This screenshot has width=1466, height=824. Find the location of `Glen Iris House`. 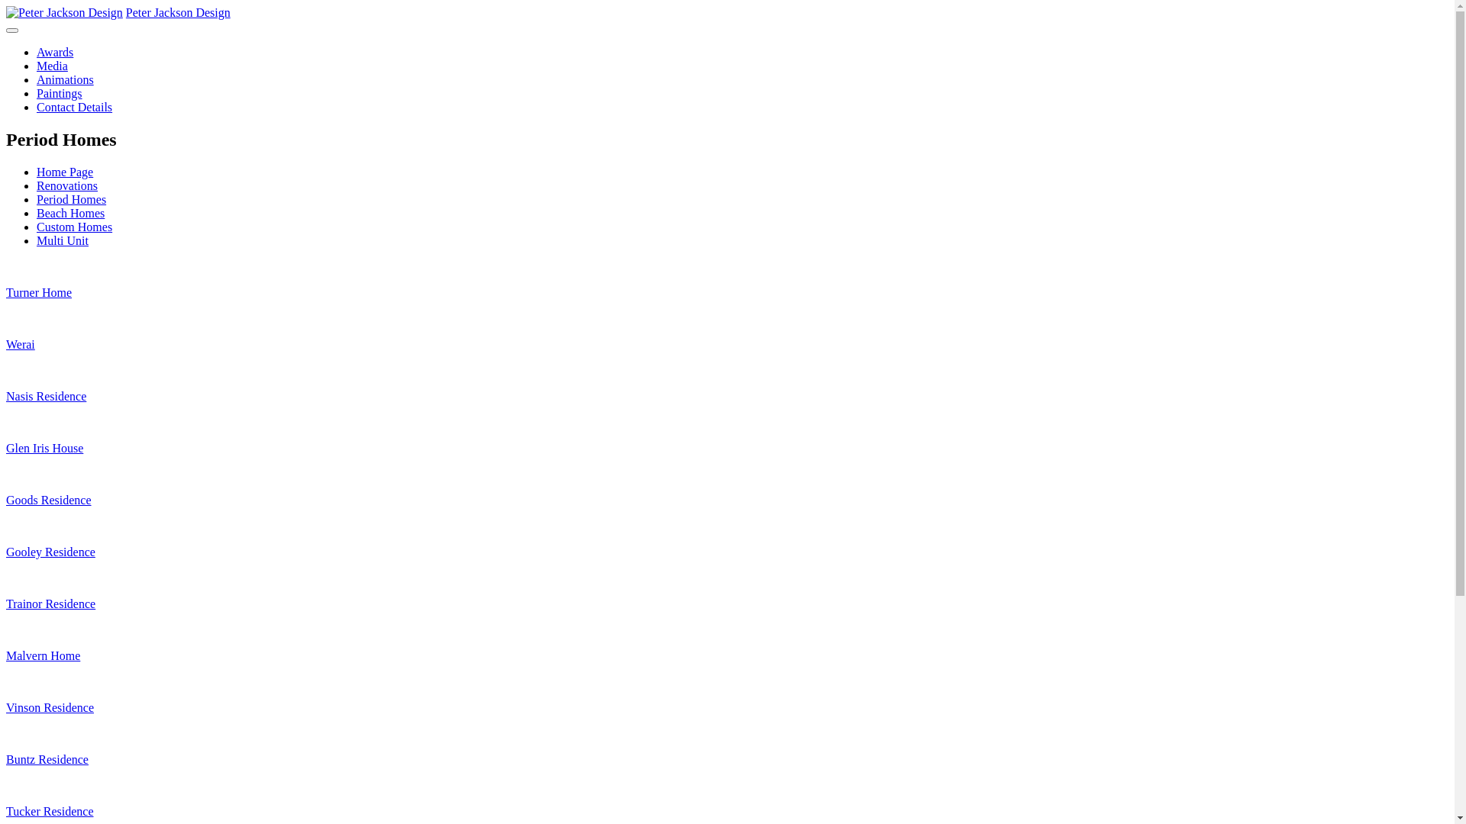

Glen Iris House is located at coordinates (727, 462).